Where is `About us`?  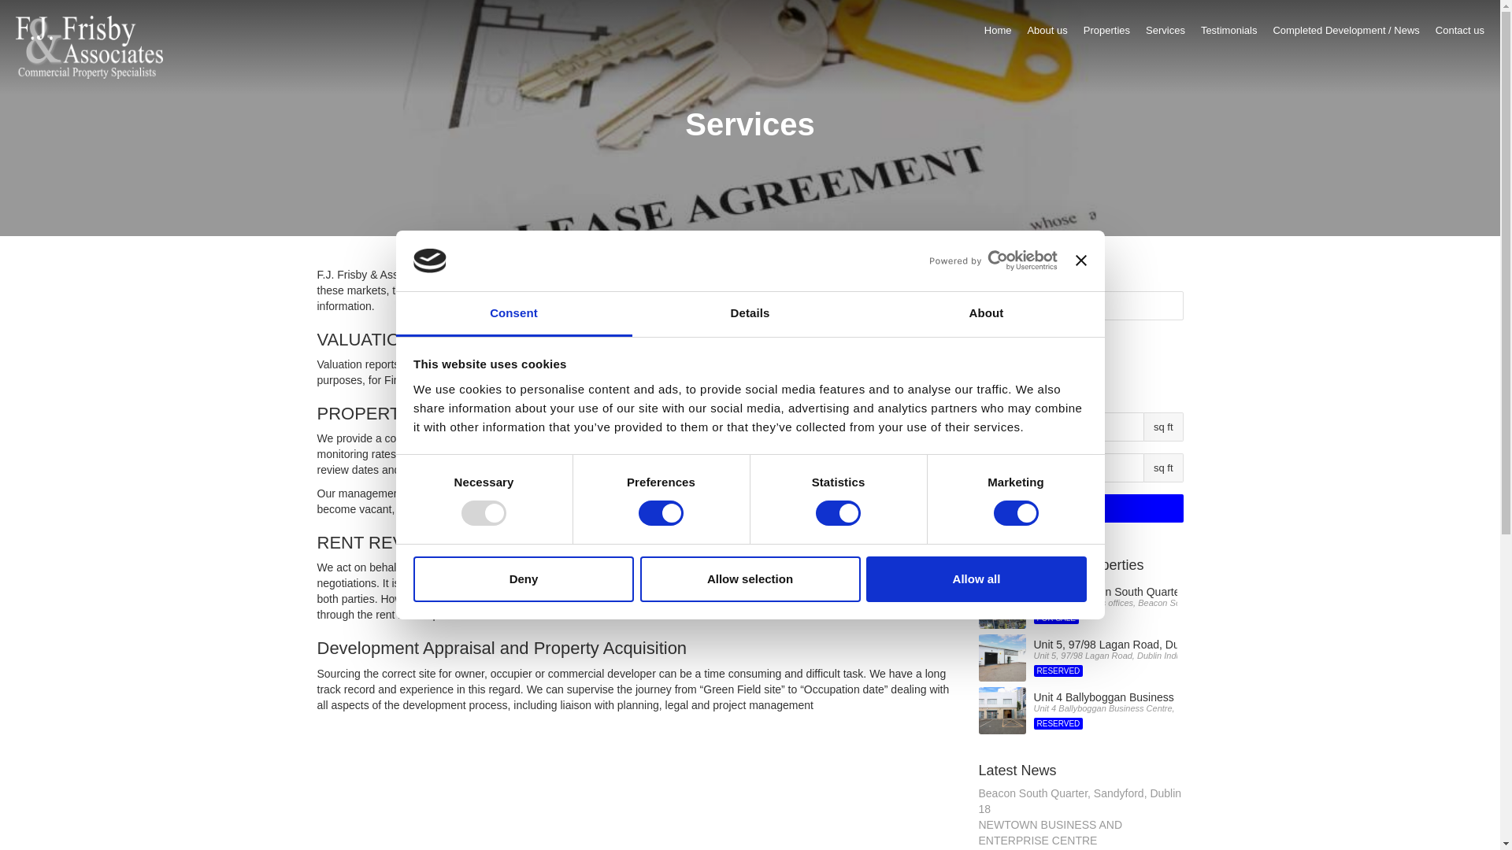
About us is located at coordinates (1047, 35).